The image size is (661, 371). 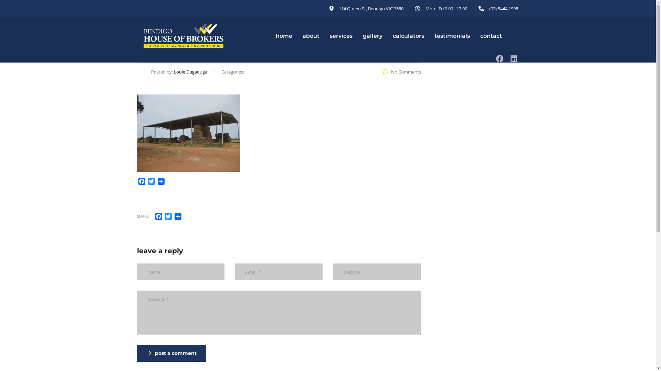 I want to click on post a comment, so click(x=171, y=353).